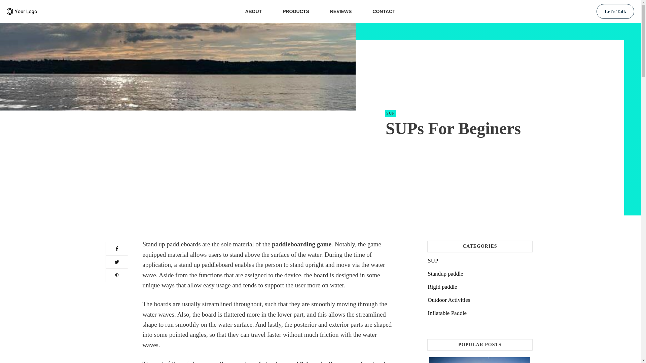 This screenshot has height=363, width=646. Describe the element at coordinates (442, 287) in the screenshot. I see `Rigid paddle` at that location.